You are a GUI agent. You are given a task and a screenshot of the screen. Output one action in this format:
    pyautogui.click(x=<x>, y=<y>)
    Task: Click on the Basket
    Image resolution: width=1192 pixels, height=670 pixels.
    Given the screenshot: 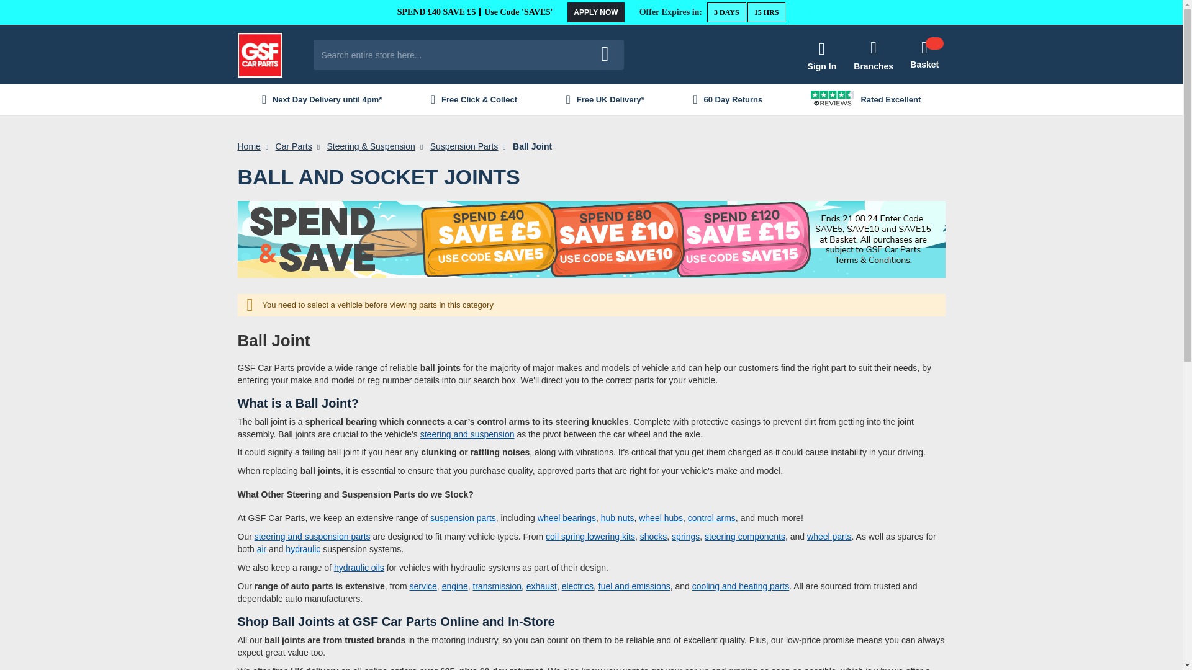 What is the action you would take?
    pyautogui.click(x=924, y=55)
    